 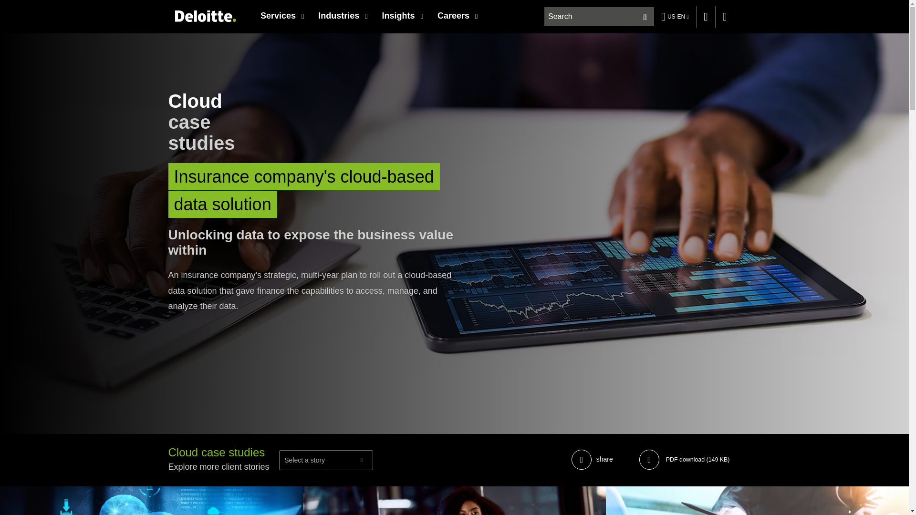 I want to click on Services, so click(x=282, y=15).